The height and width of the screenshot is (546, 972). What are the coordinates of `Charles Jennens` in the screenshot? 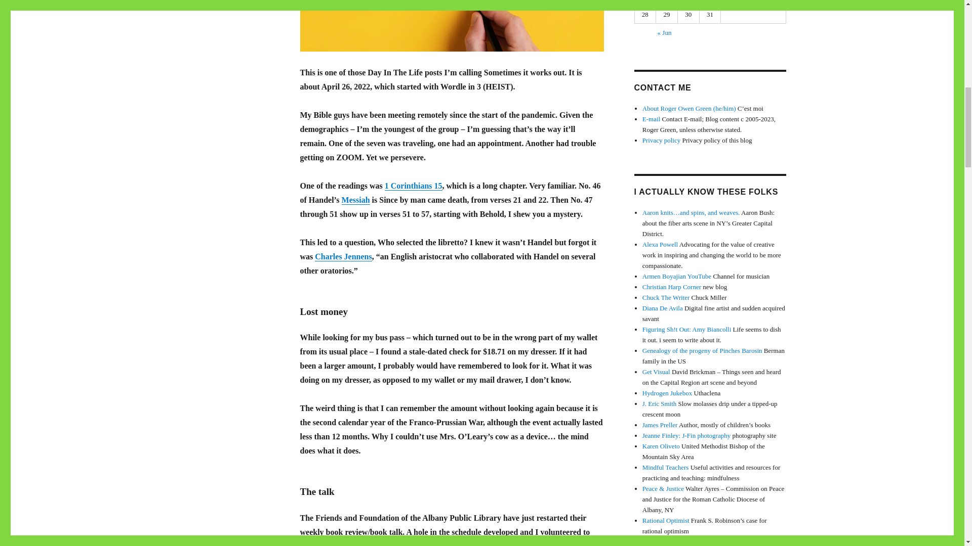 It's located at (343, 256).